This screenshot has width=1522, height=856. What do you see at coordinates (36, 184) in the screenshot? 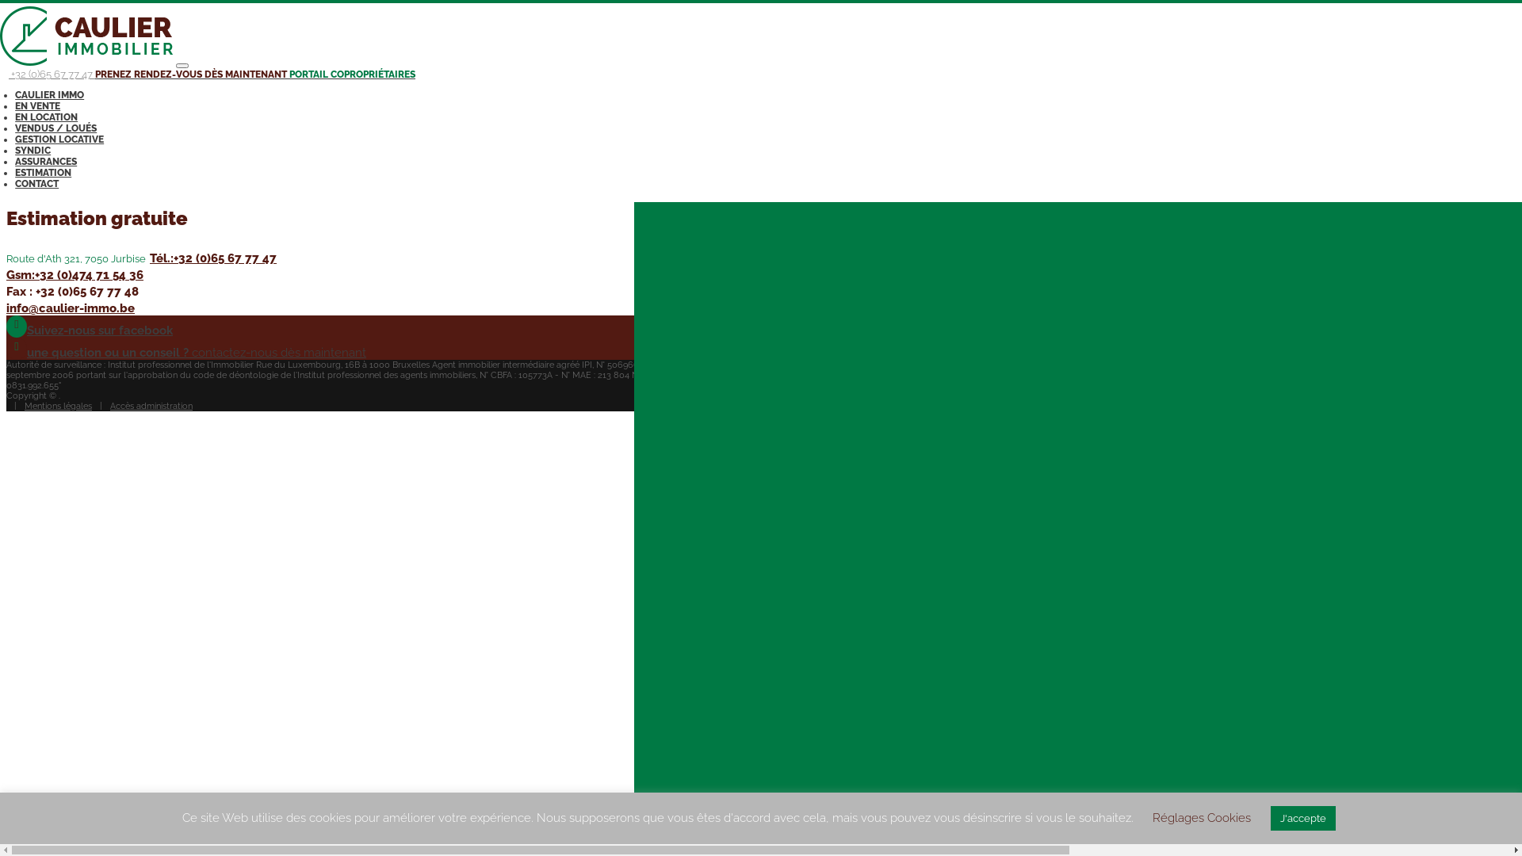
I see `CONTACT` at bounding box center [36, 184].